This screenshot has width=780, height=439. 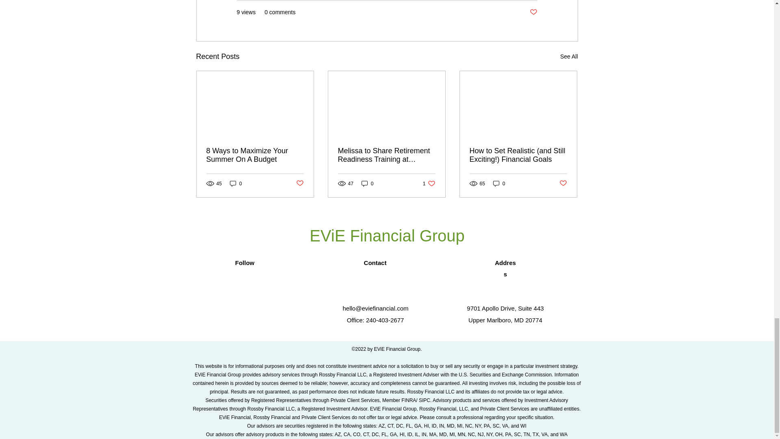 I want to click on 0, so click(x=236, y=183).